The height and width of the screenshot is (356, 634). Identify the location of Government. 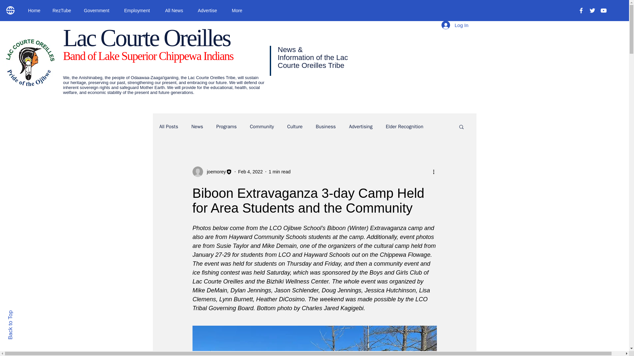
(99, 11).